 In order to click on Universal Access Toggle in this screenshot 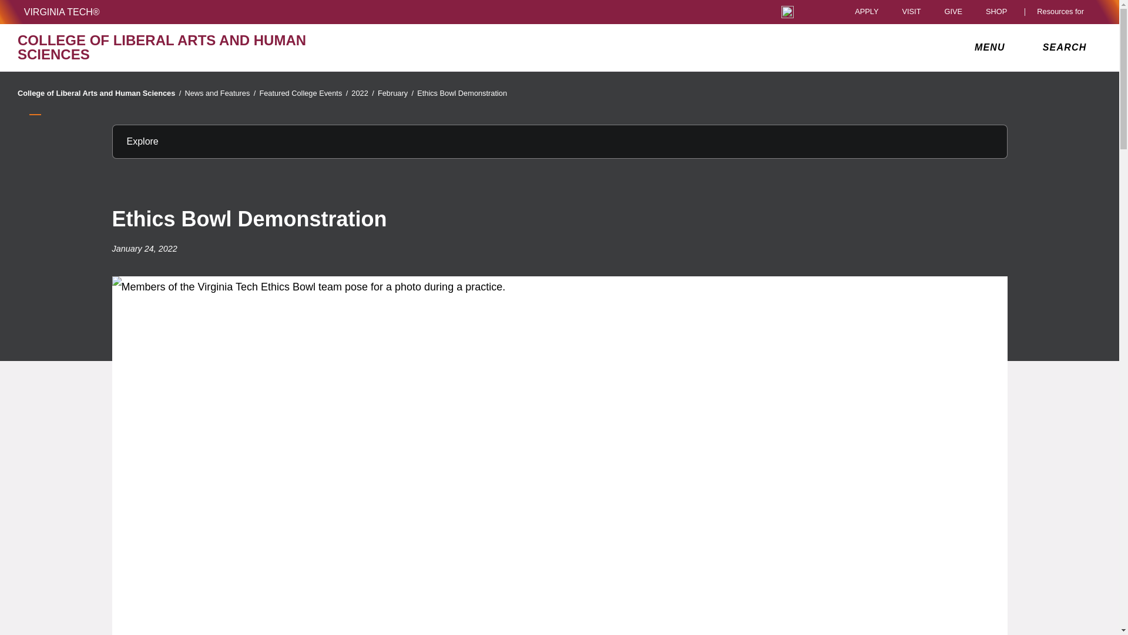, I will do `click(787, 12)`.